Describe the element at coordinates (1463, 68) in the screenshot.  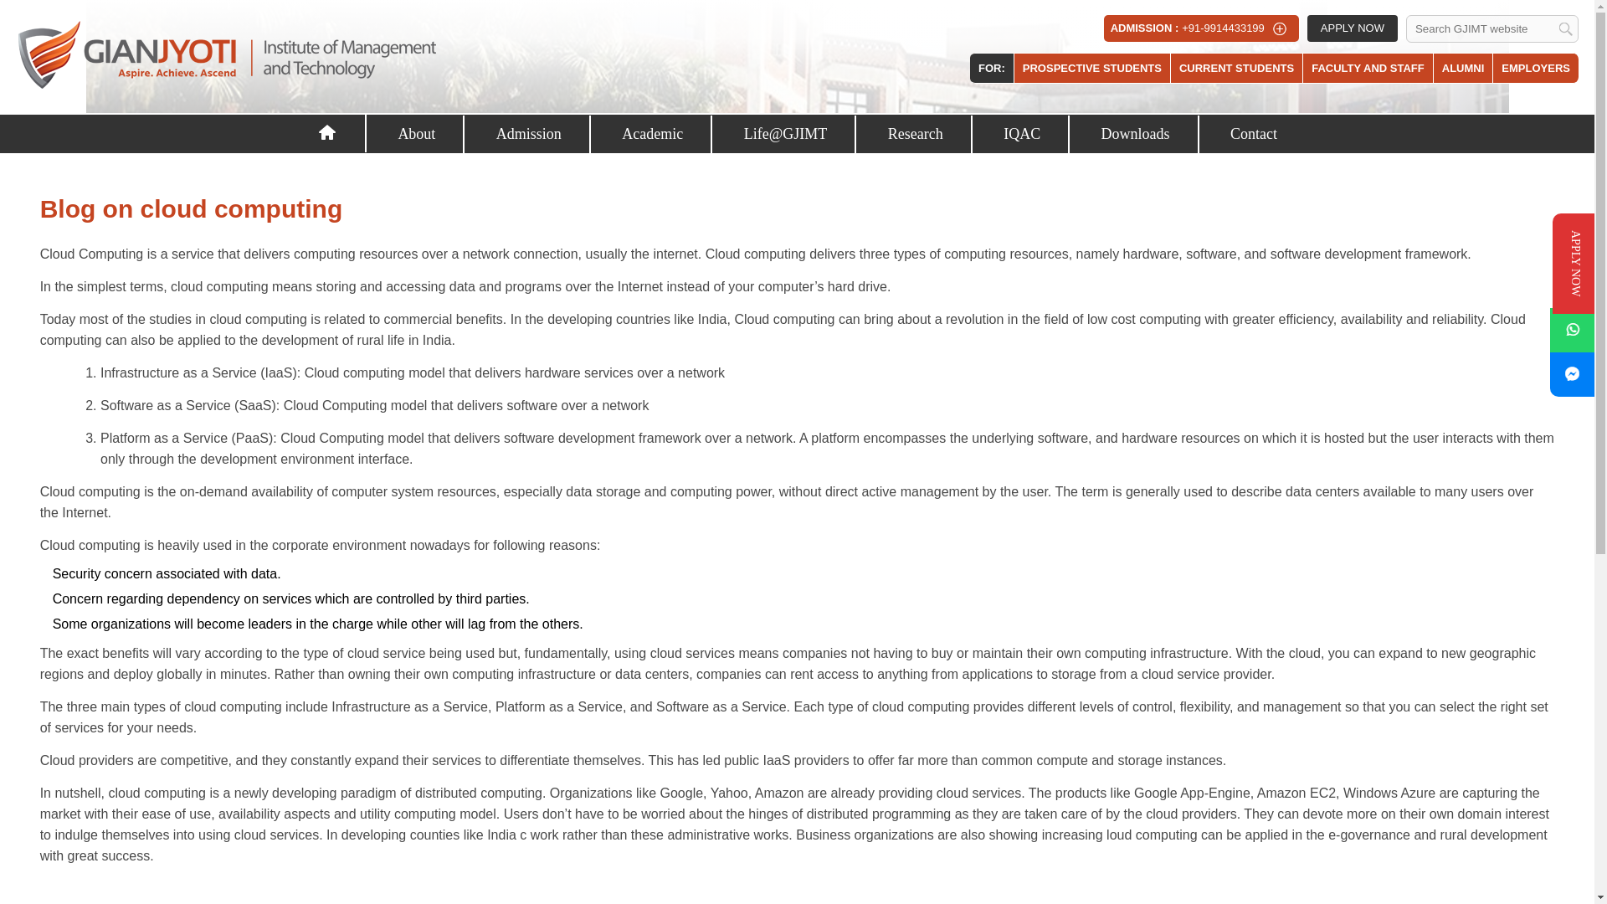
I see `ALUMNI` at that location.